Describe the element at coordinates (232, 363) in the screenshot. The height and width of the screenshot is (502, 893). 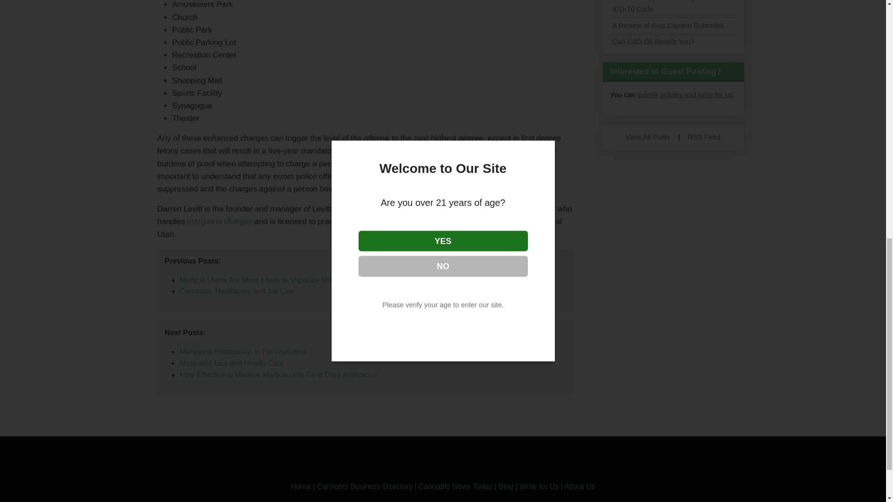
I see `Marijuana Use and Health Care` at that location.